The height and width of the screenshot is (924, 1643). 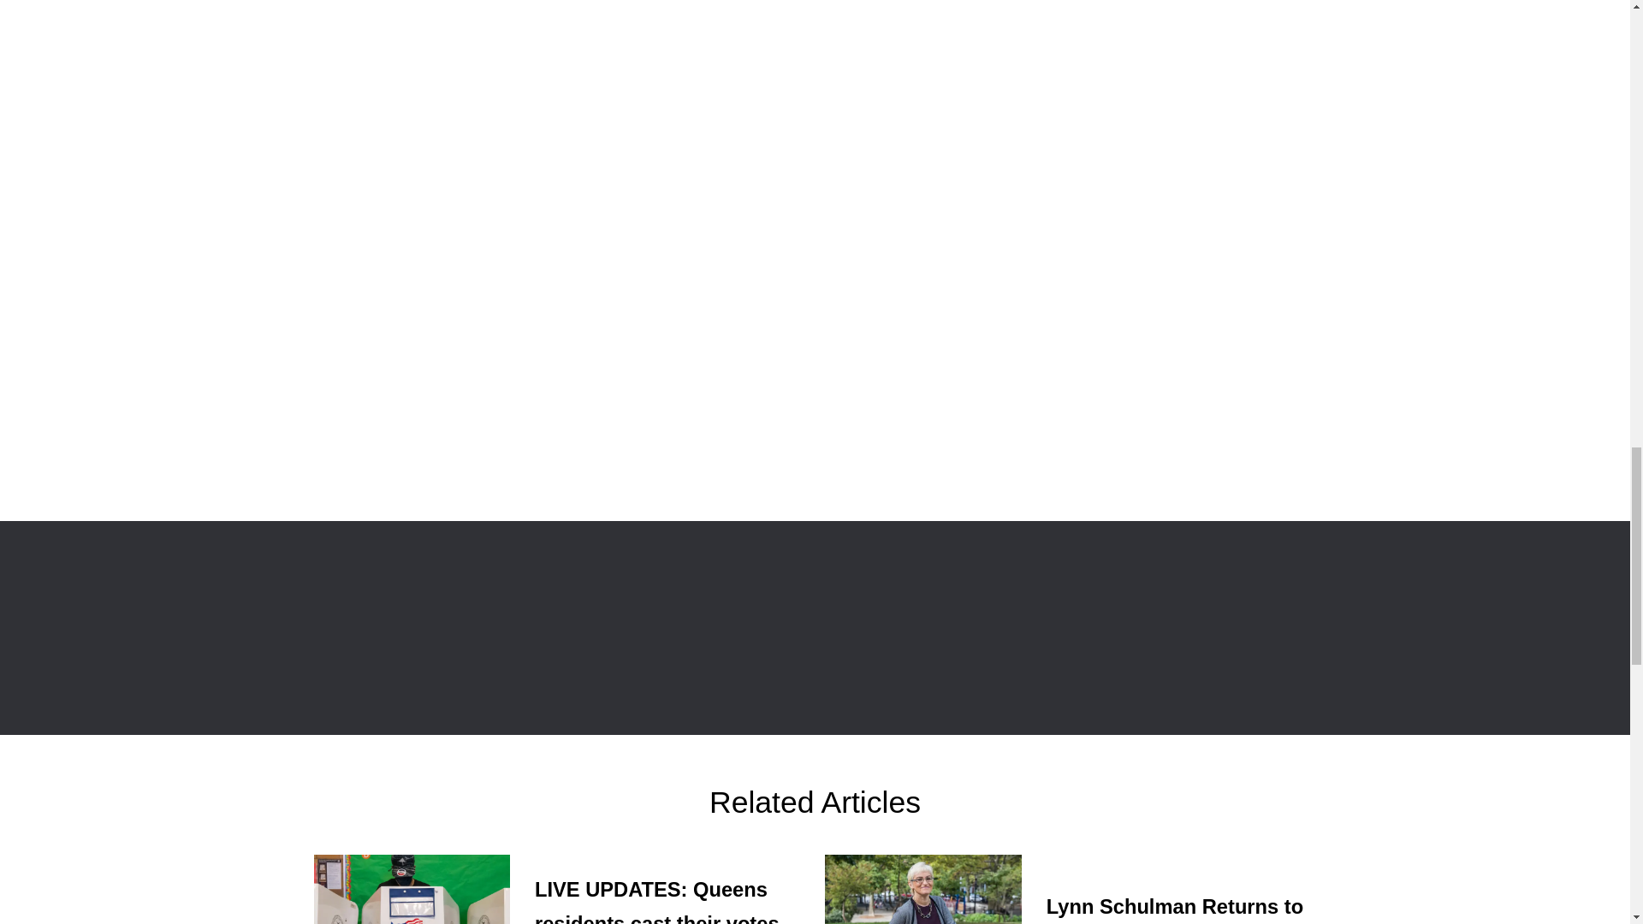 I want to click on 3rd party ad content, so click(x=1188, y=363).